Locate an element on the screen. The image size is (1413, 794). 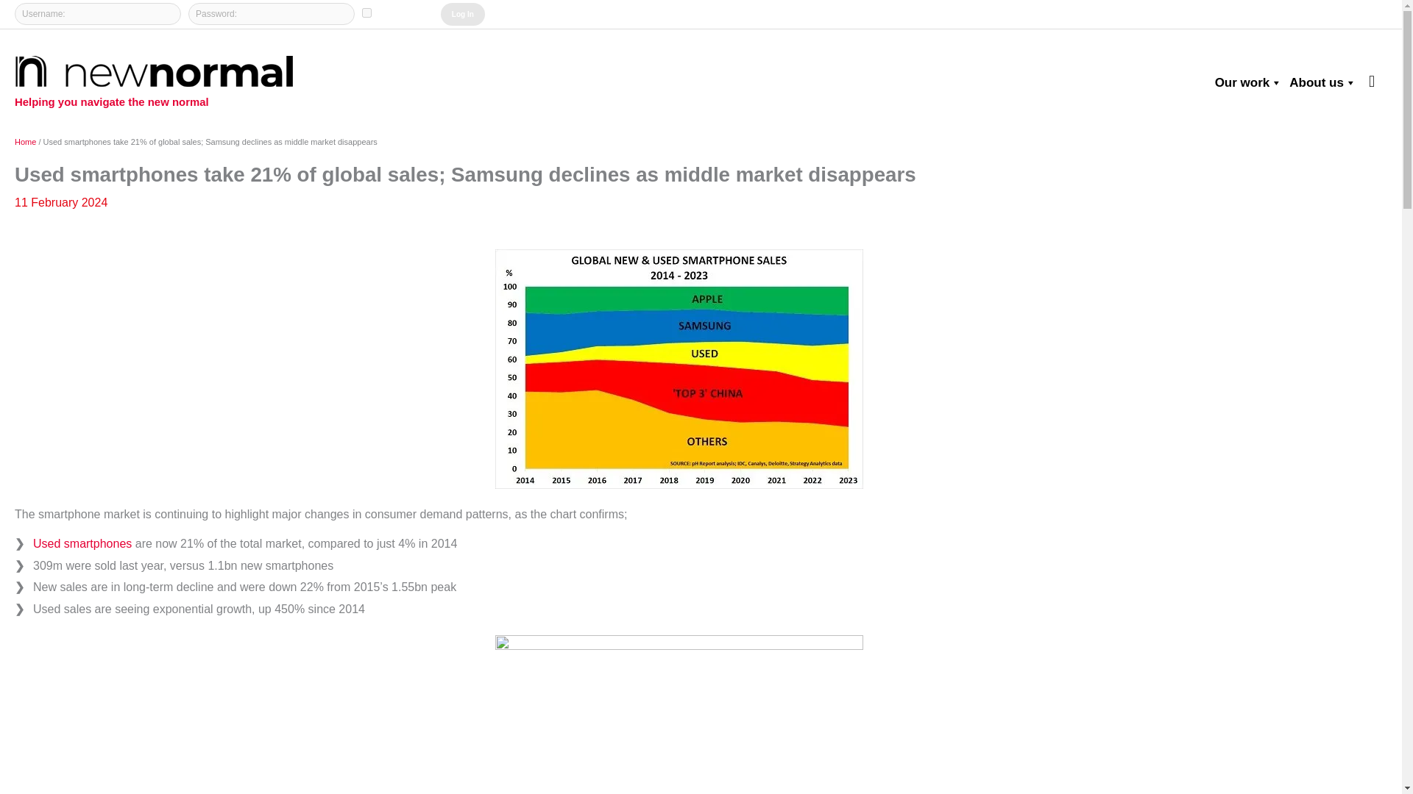
Used smartphones is located at coordinates (82, 544).